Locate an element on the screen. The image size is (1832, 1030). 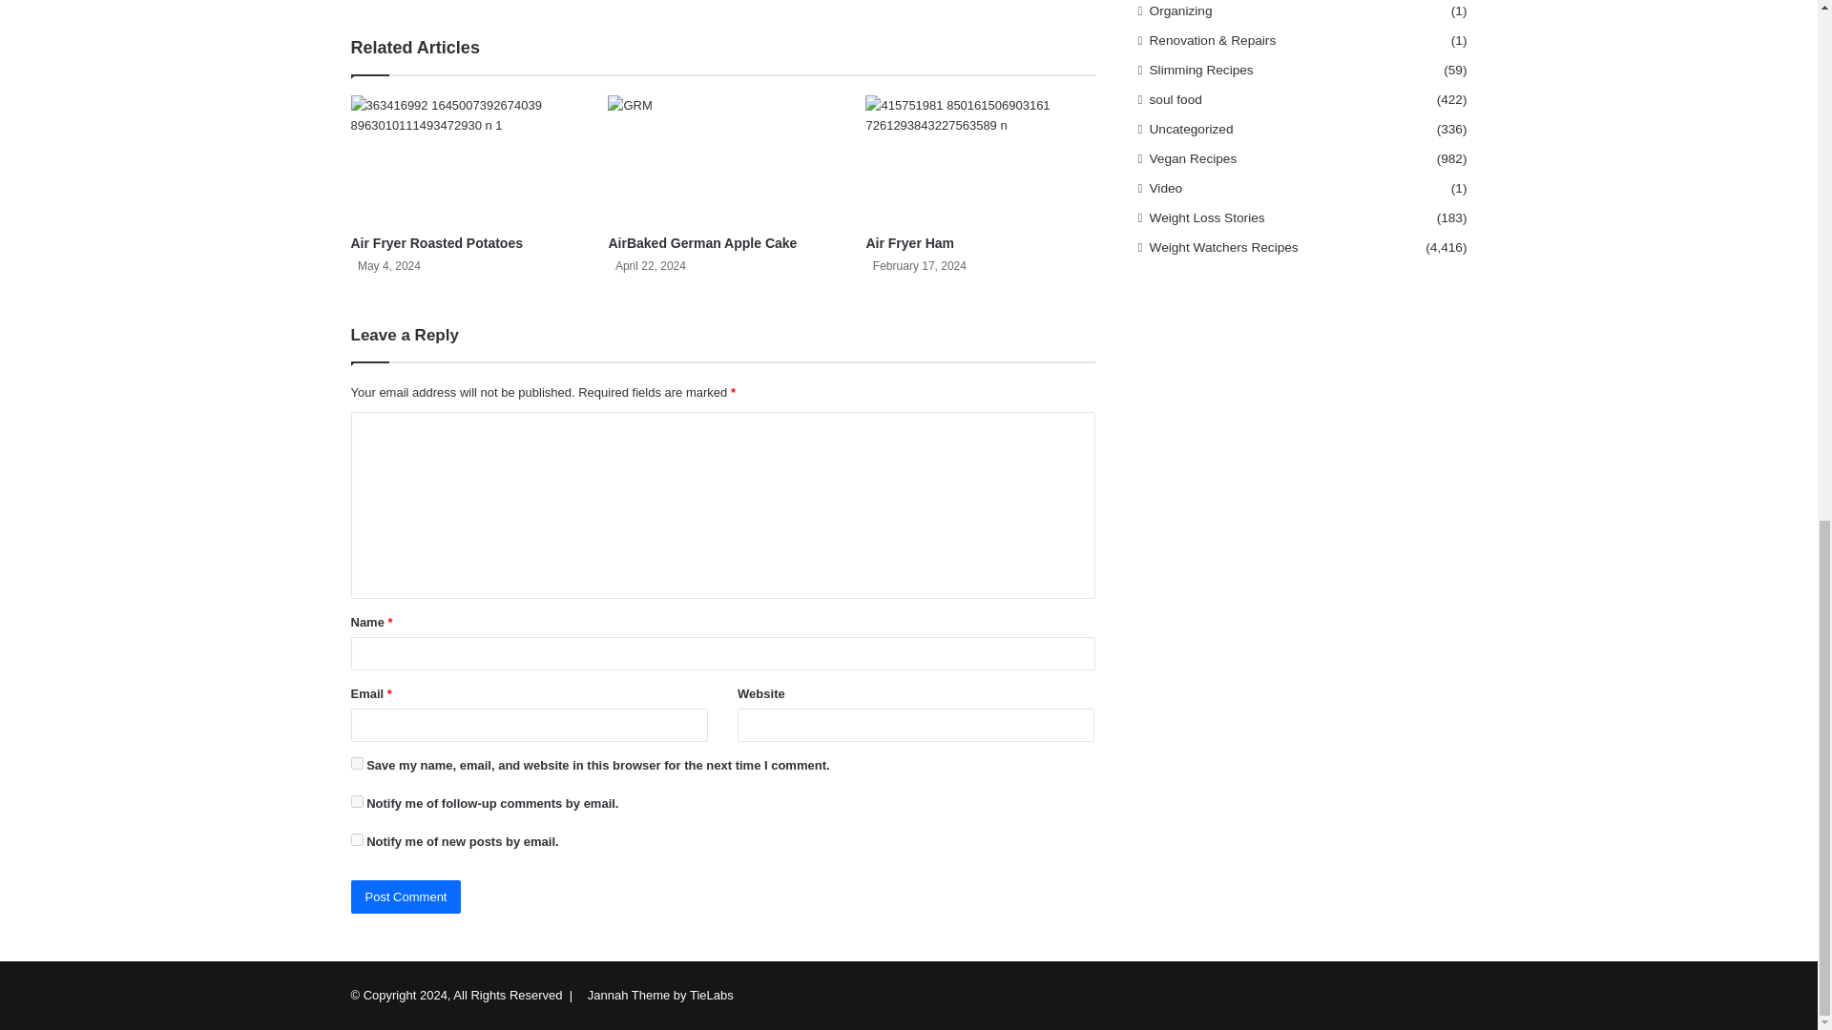
AirBaked German Apple Cake is located at coordinates (702, 243).